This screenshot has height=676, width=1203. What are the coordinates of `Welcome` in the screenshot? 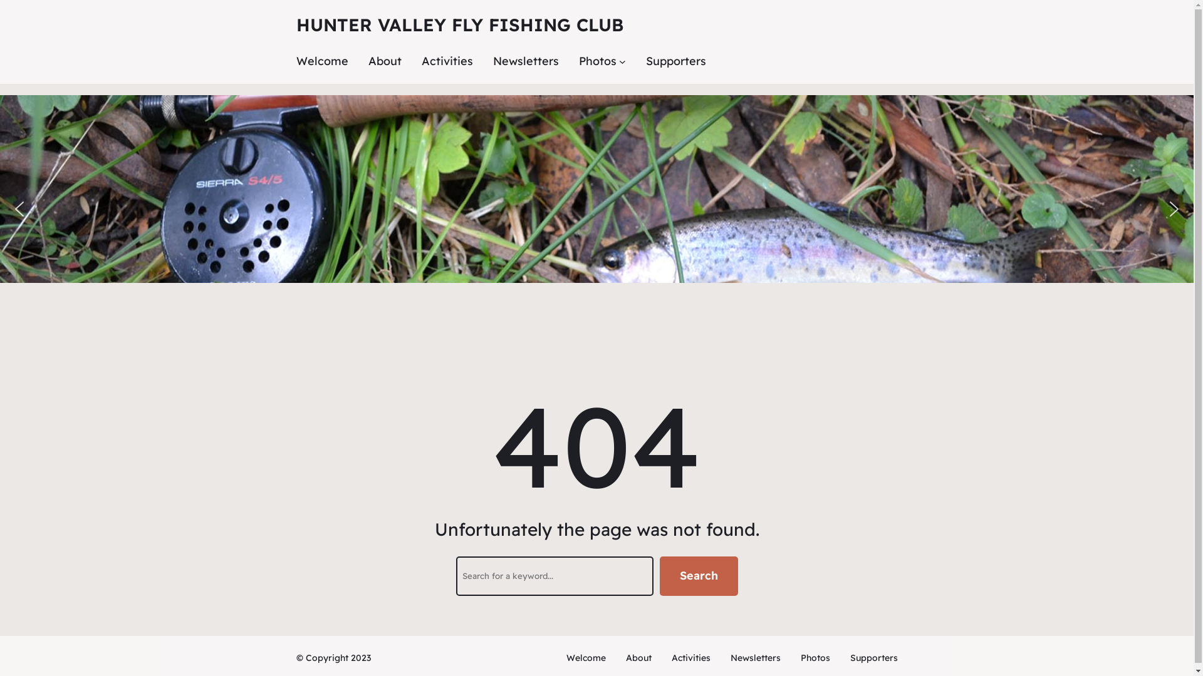 It's located at (586, 658).